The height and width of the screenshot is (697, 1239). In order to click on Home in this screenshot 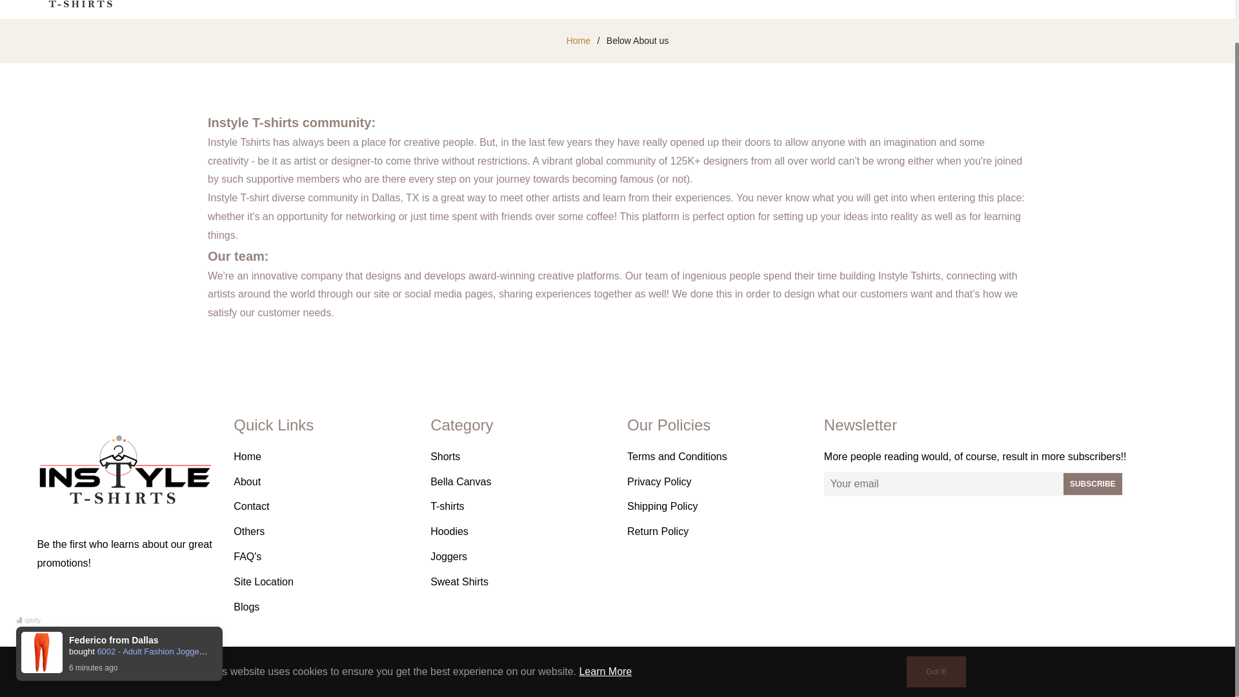, I will do `click(578, 40)`.